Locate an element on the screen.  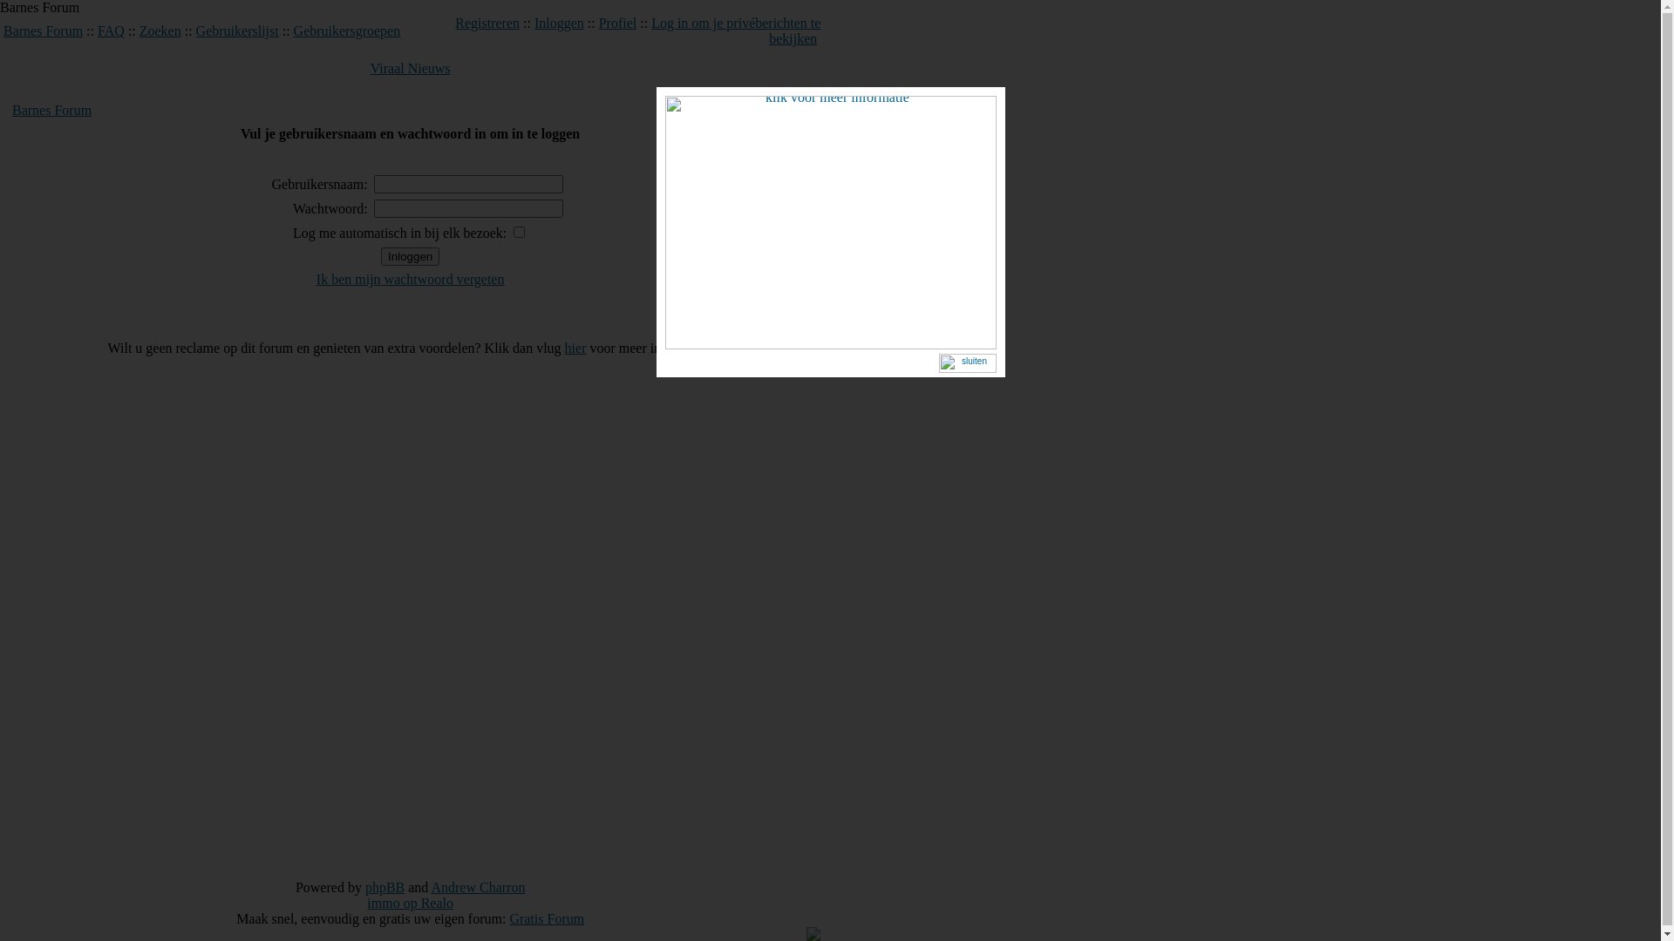
Ik ben mijn wachtwoord vergeten is located at coordinates (411, 279).